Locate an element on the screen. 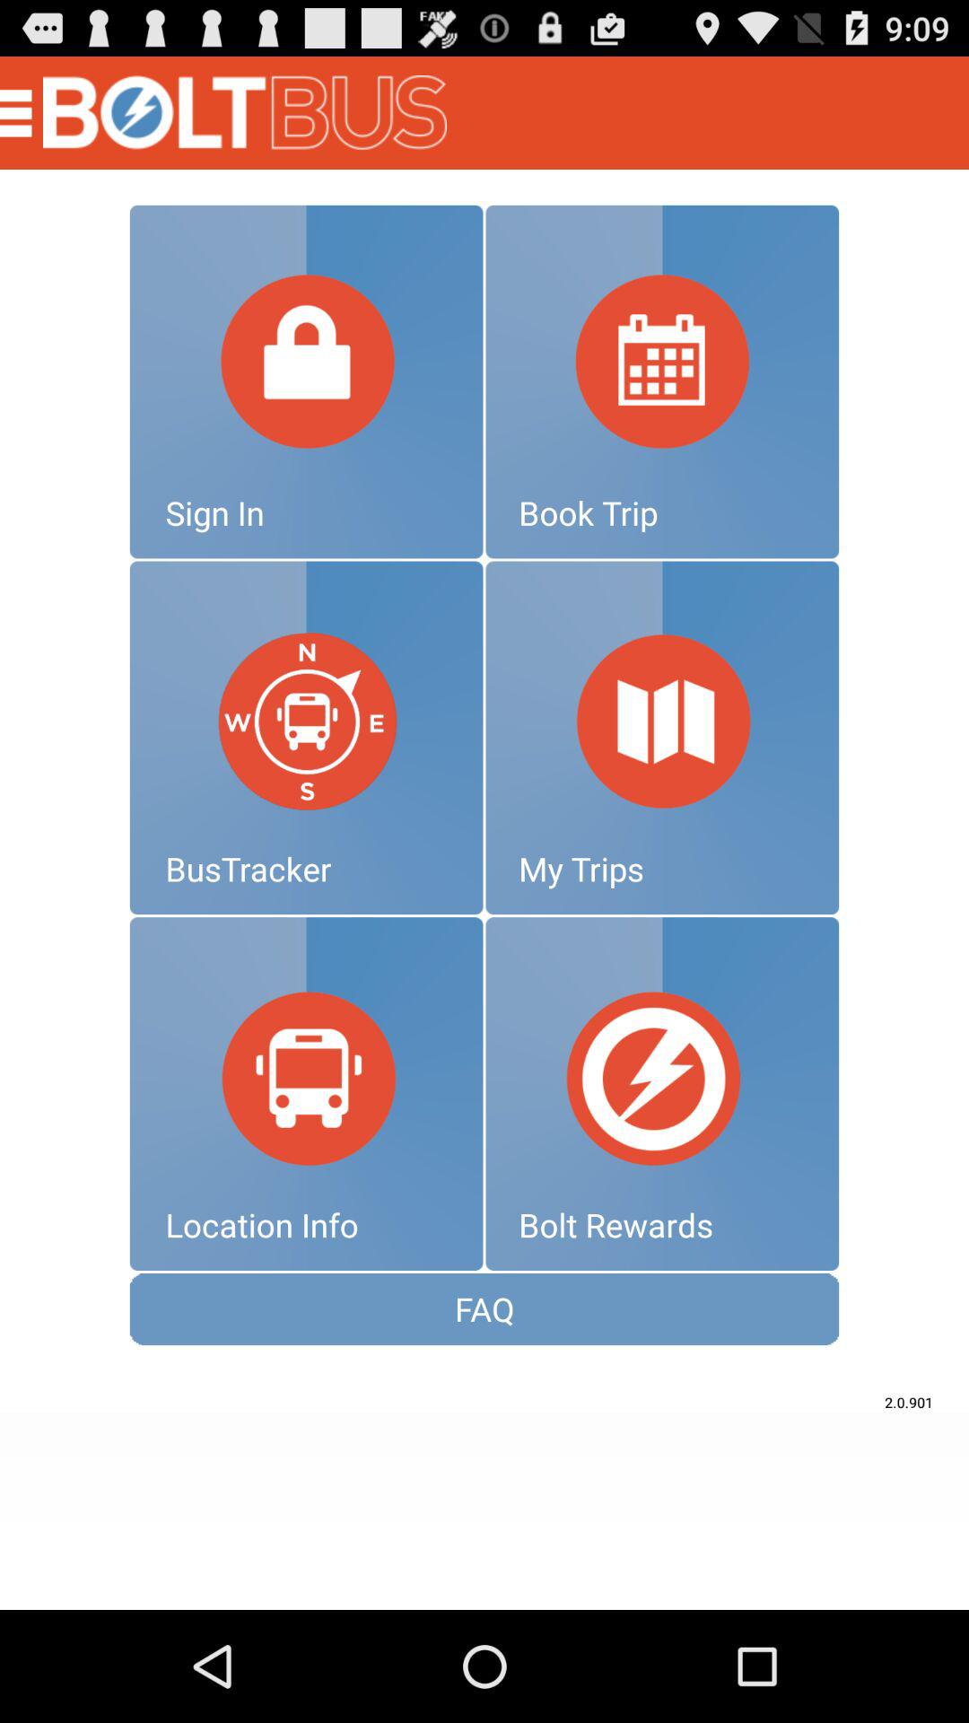  sign in is located at coordinates (306, 381).